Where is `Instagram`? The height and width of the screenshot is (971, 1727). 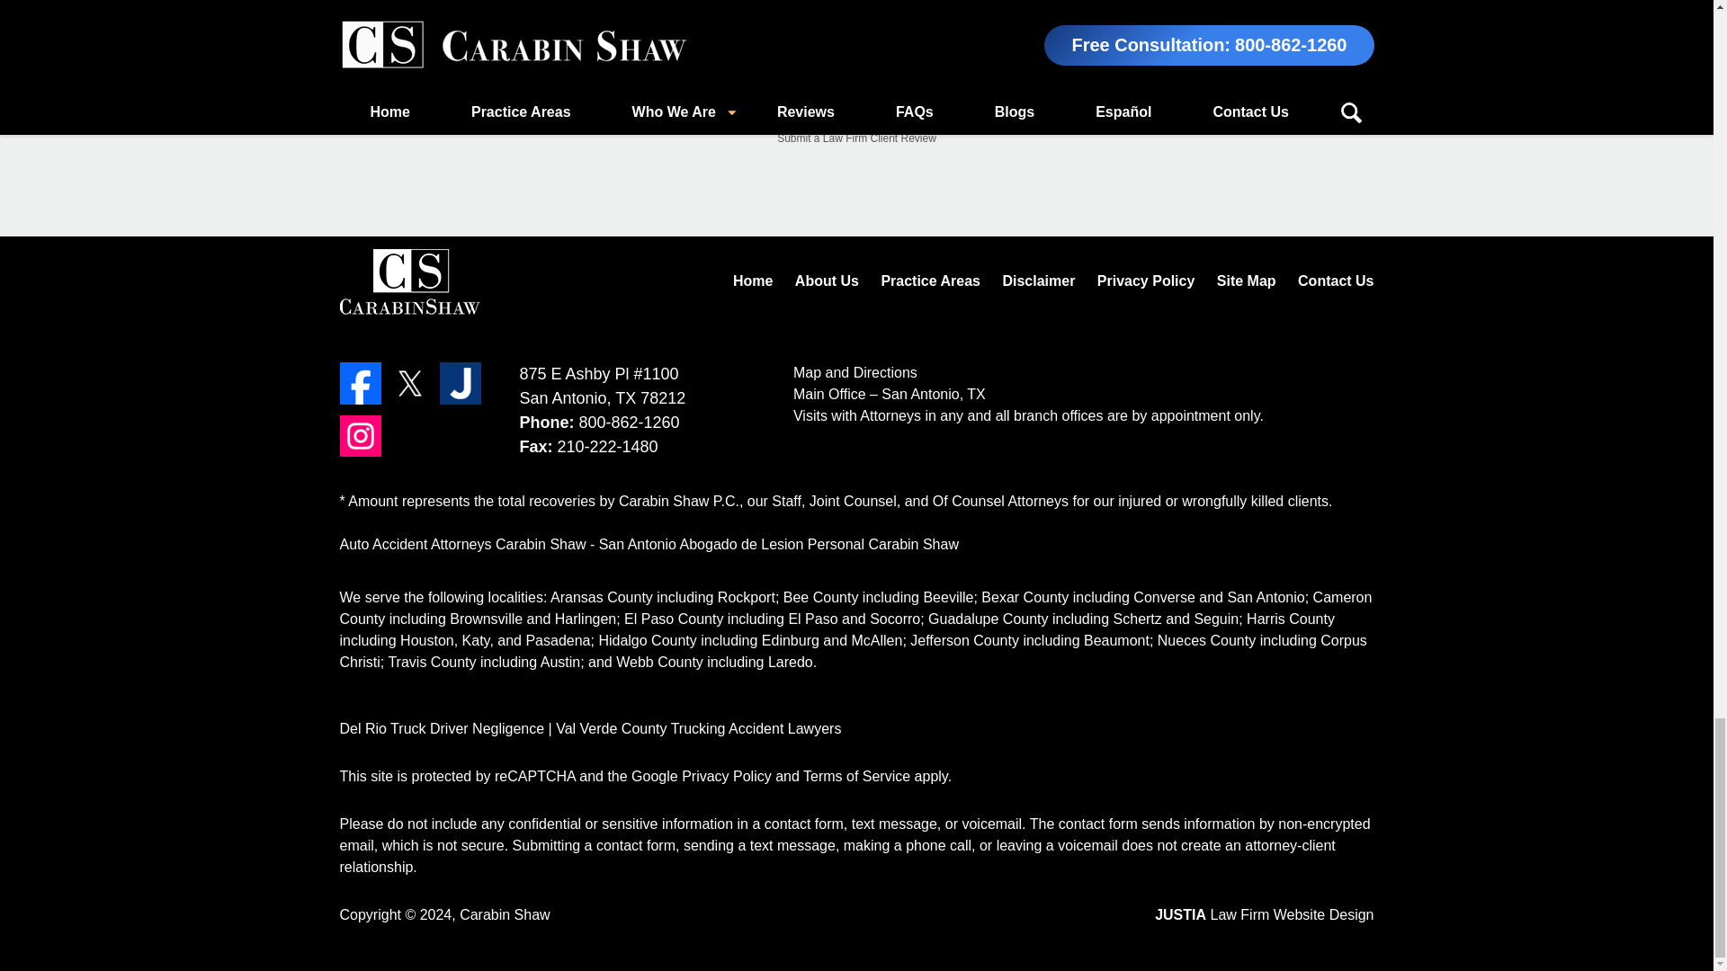
Instagram is located at coordinates (361, 435).